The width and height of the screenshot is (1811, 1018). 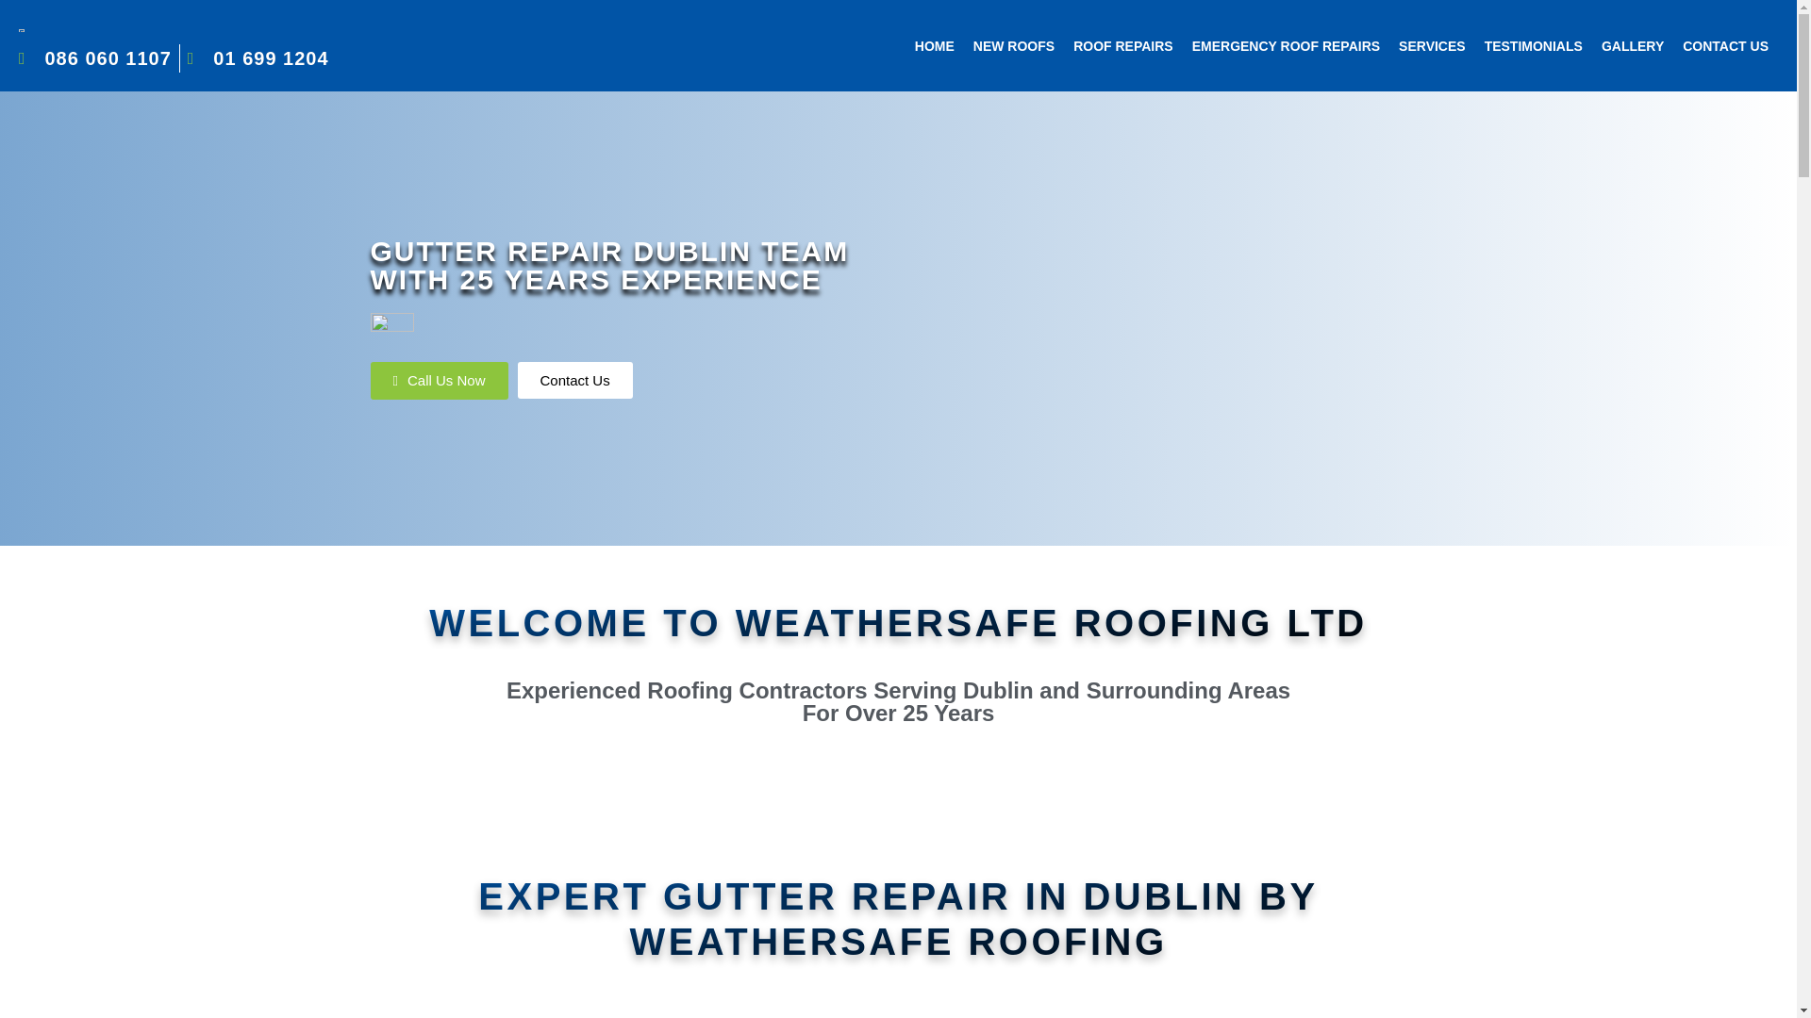 I want to click on Contact Us, so click(x=573, y=381).